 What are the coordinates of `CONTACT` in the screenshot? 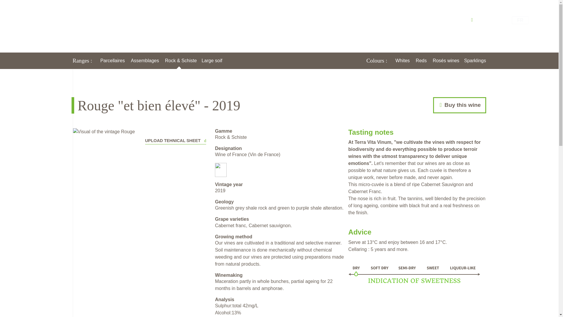 It's located at (450, 20).